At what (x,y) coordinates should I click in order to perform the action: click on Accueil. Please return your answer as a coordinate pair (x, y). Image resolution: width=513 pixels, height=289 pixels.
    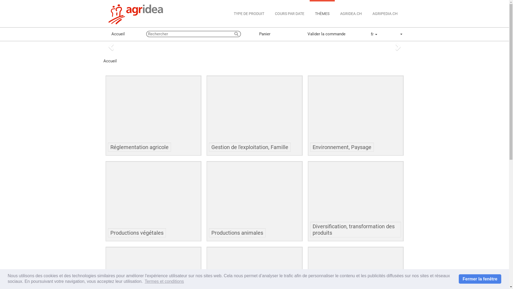
    Looking at the image, I should click on (106, 34).